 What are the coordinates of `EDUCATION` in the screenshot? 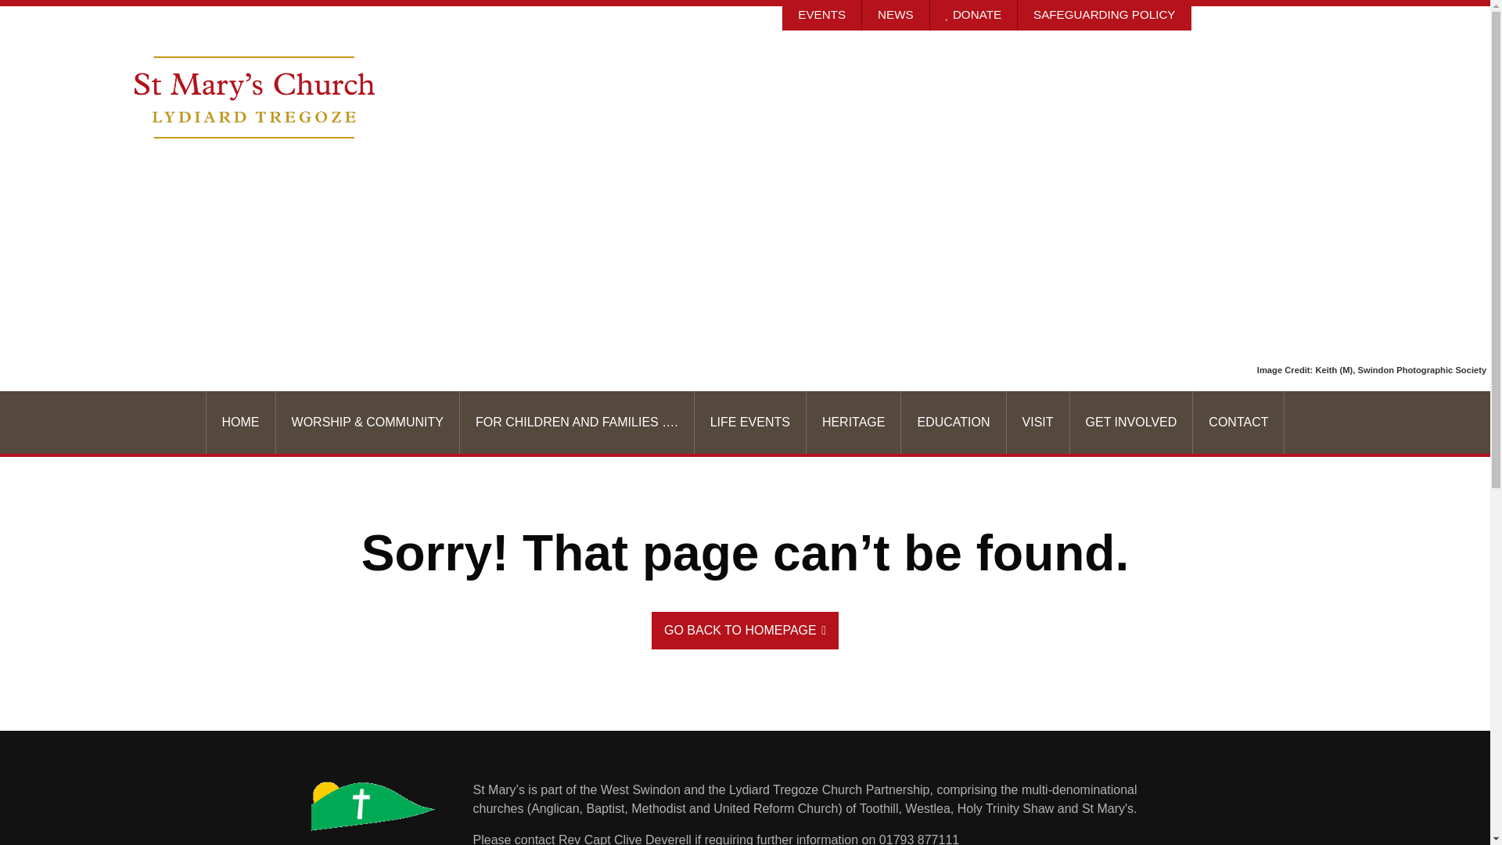 It's located at (953, 422).